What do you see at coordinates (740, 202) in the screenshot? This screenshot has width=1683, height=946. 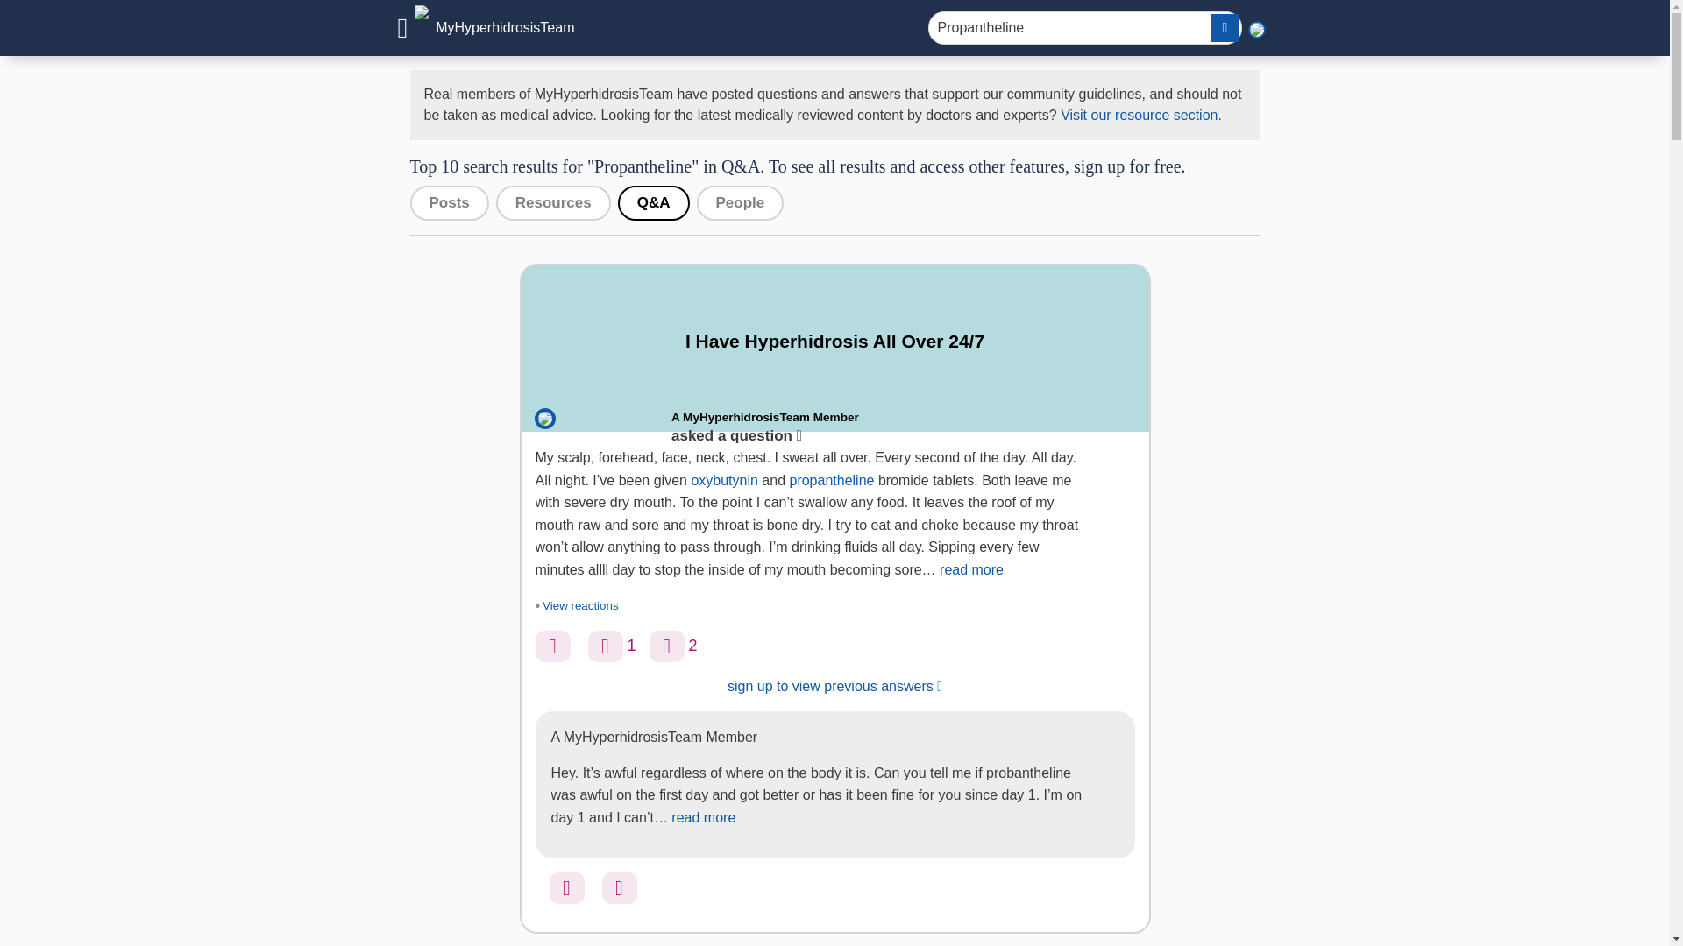 I see `People` at bounding box center [740, 202].